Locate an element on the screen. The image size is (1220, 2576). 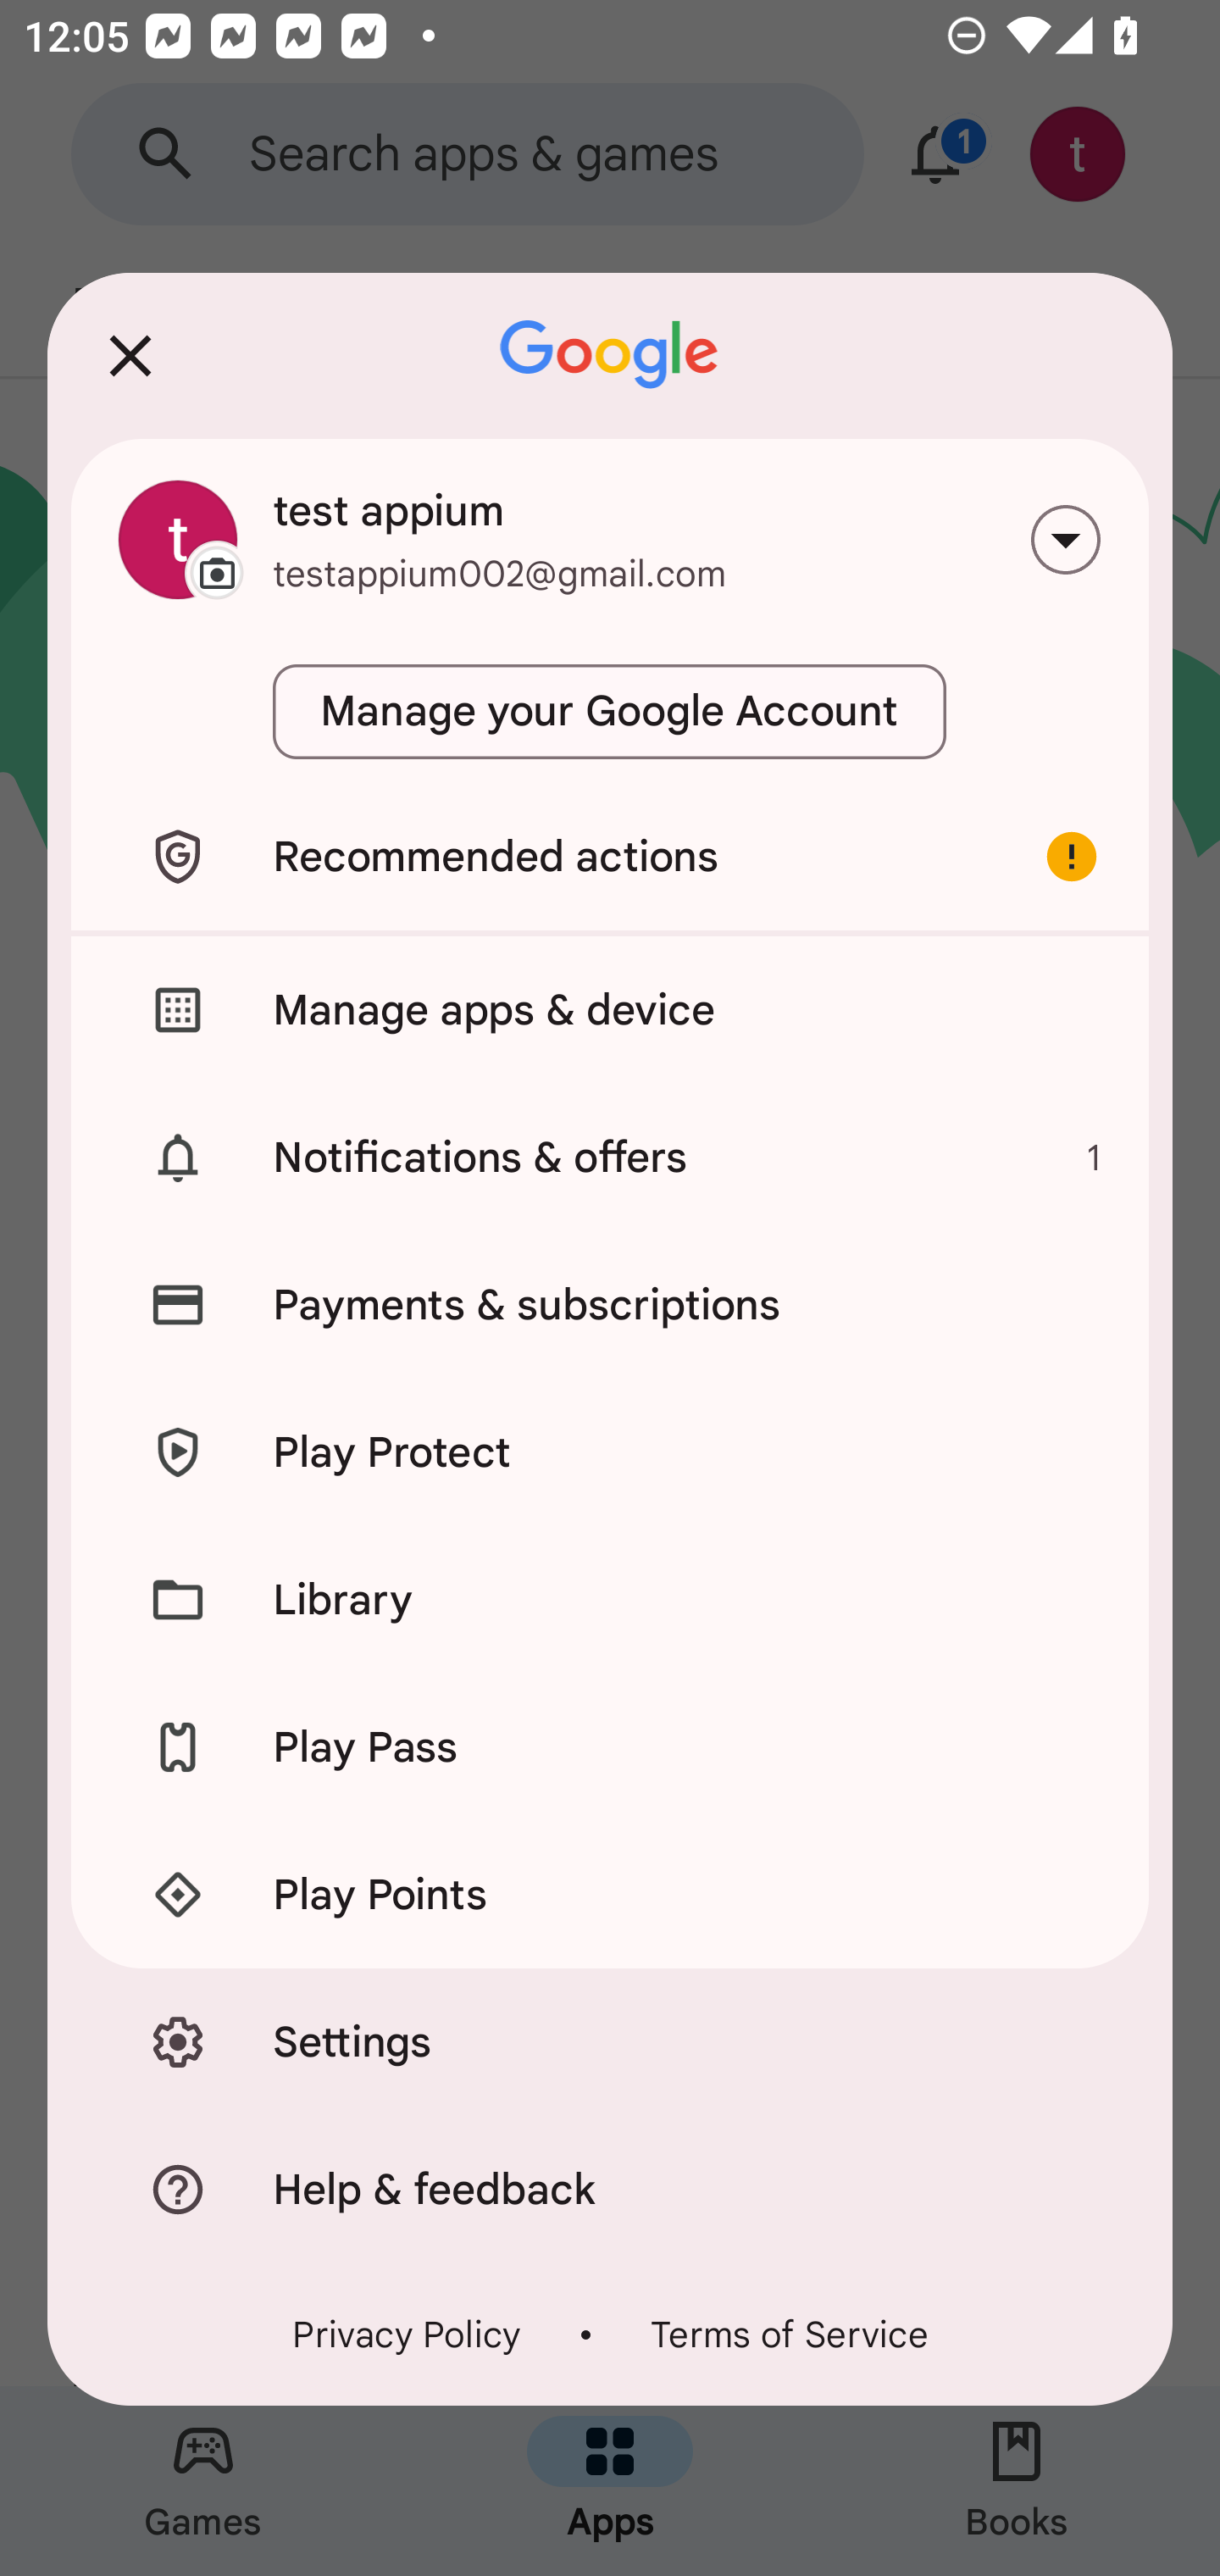
Notifications & offers 1 1 unread is located at coordinates (610, 1158).